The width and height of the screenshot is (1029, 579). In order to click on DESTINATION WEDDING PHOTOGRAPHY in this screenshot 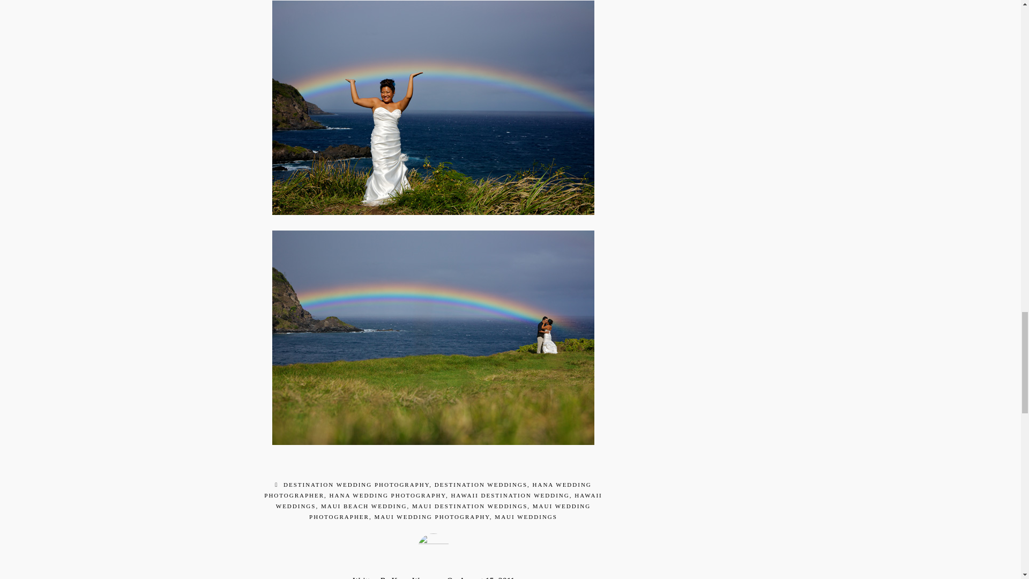, I will do `click(356, 485)`.